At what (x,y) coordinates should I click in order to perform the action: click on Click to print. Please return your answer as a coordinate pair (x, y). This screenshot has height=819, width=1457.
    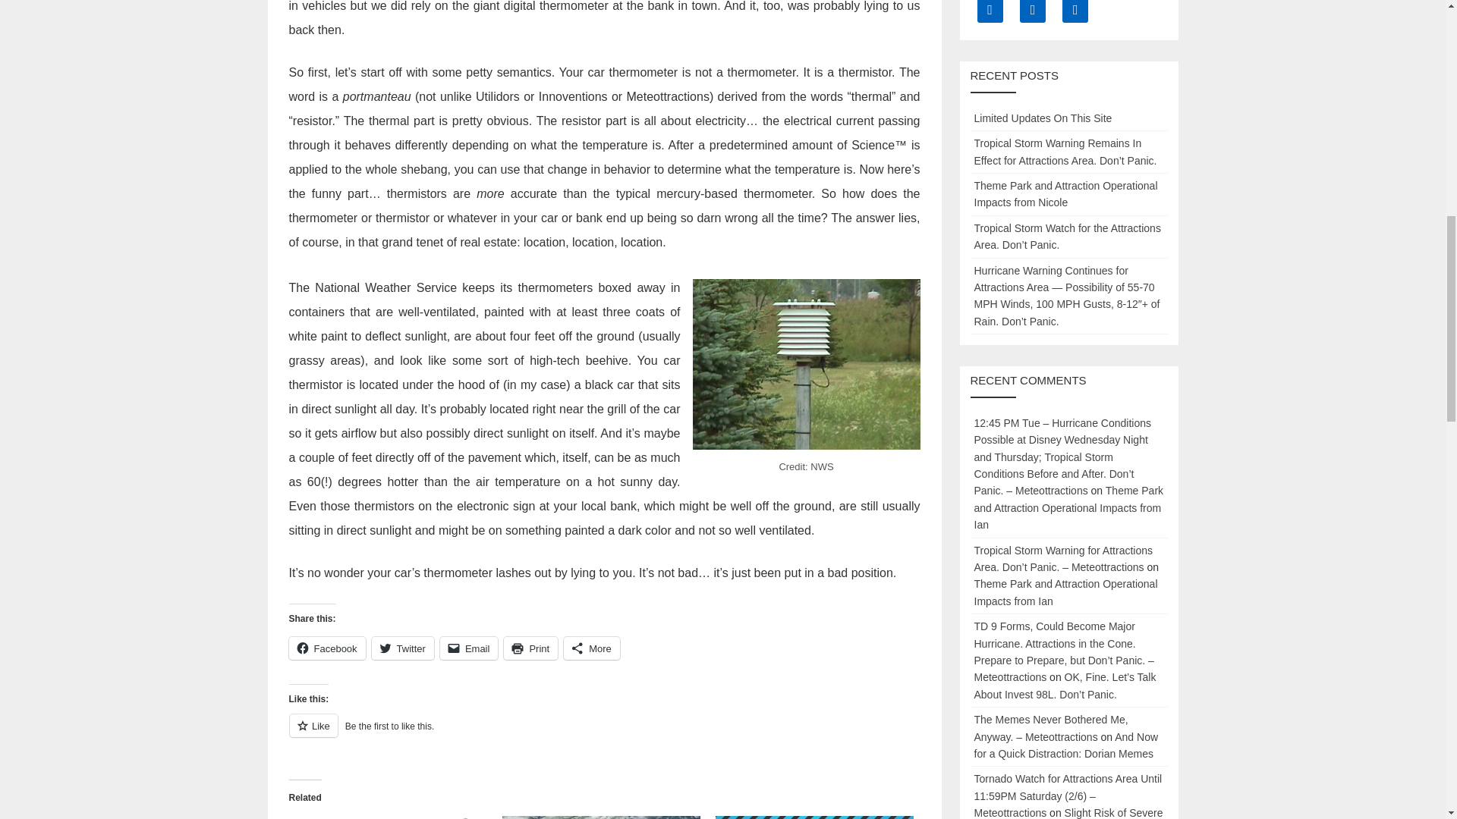
    Looking at the image, I should click on (531, 648).